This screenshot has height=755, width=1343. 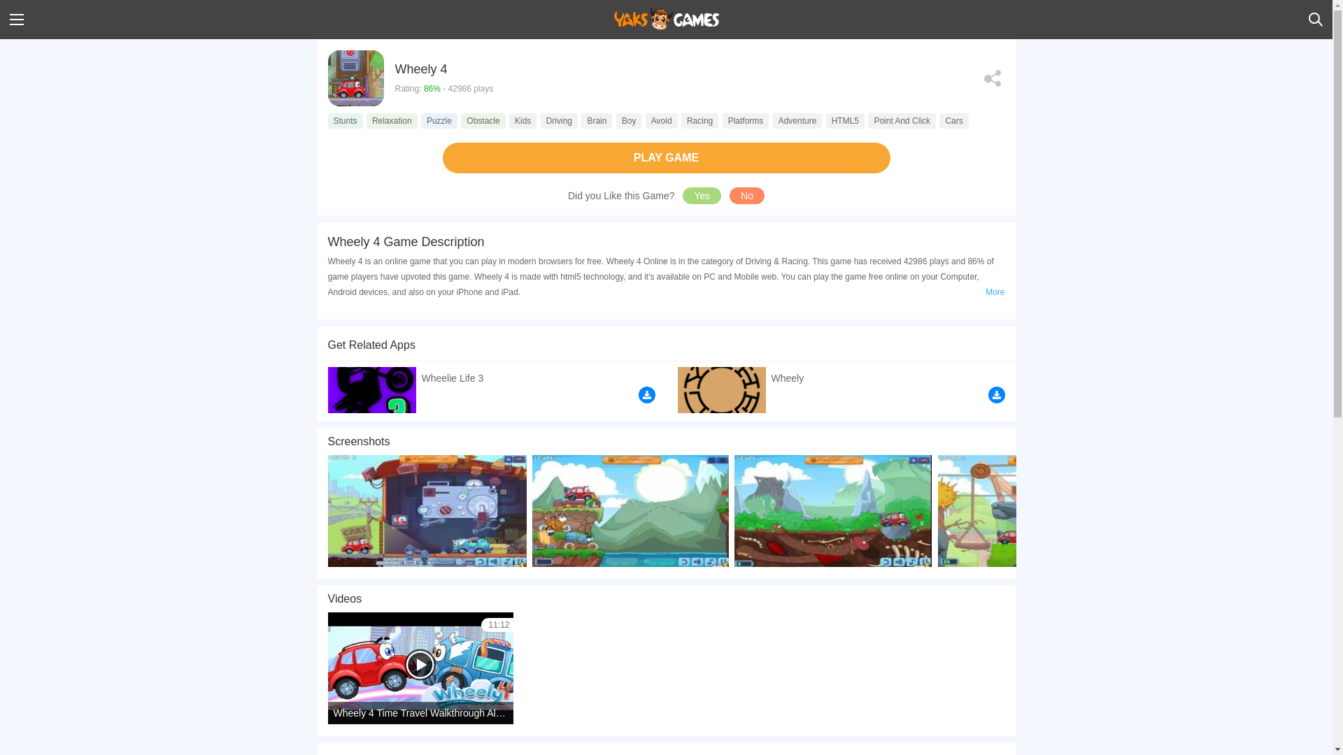 What do you see at coordinates (662, 120) in the screenshot?
I see `Avoid` at bounding box center [662, 120].